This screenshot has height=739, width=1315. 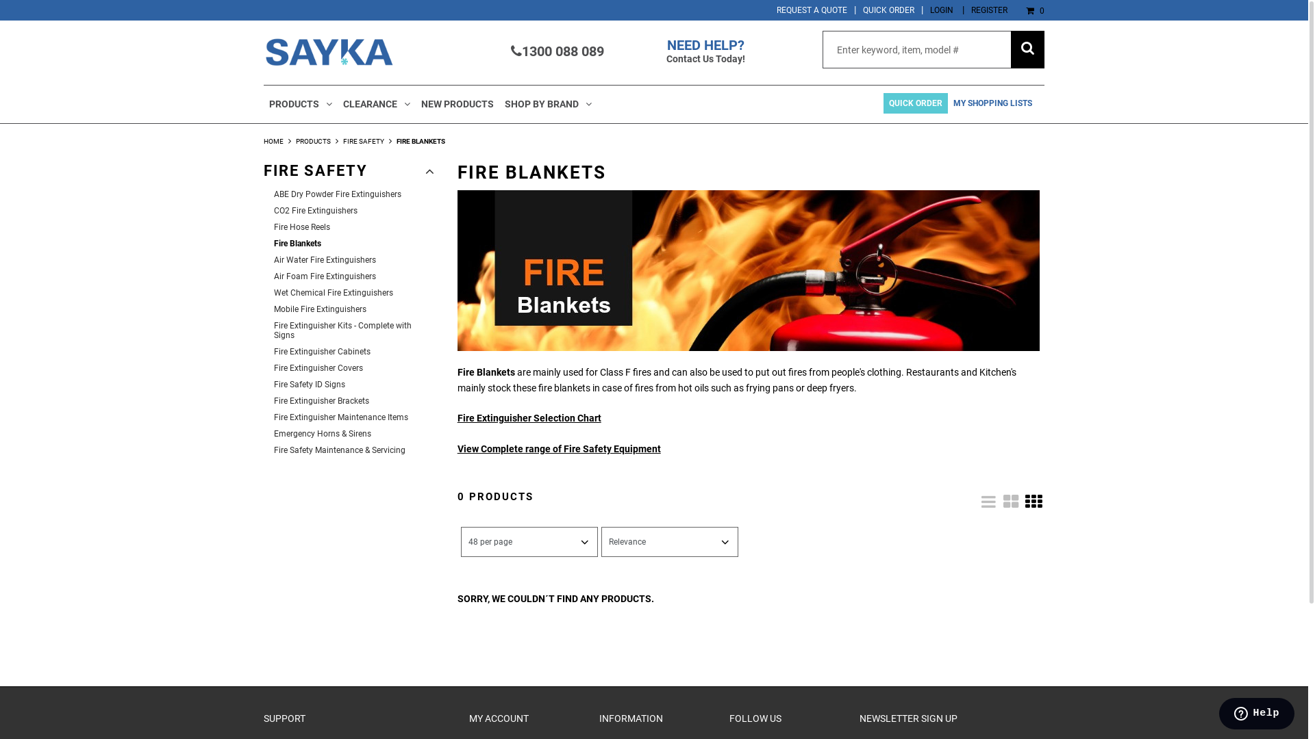 I want to click on Air Foam Fire Extinguishers, so click(x=354, y=276).